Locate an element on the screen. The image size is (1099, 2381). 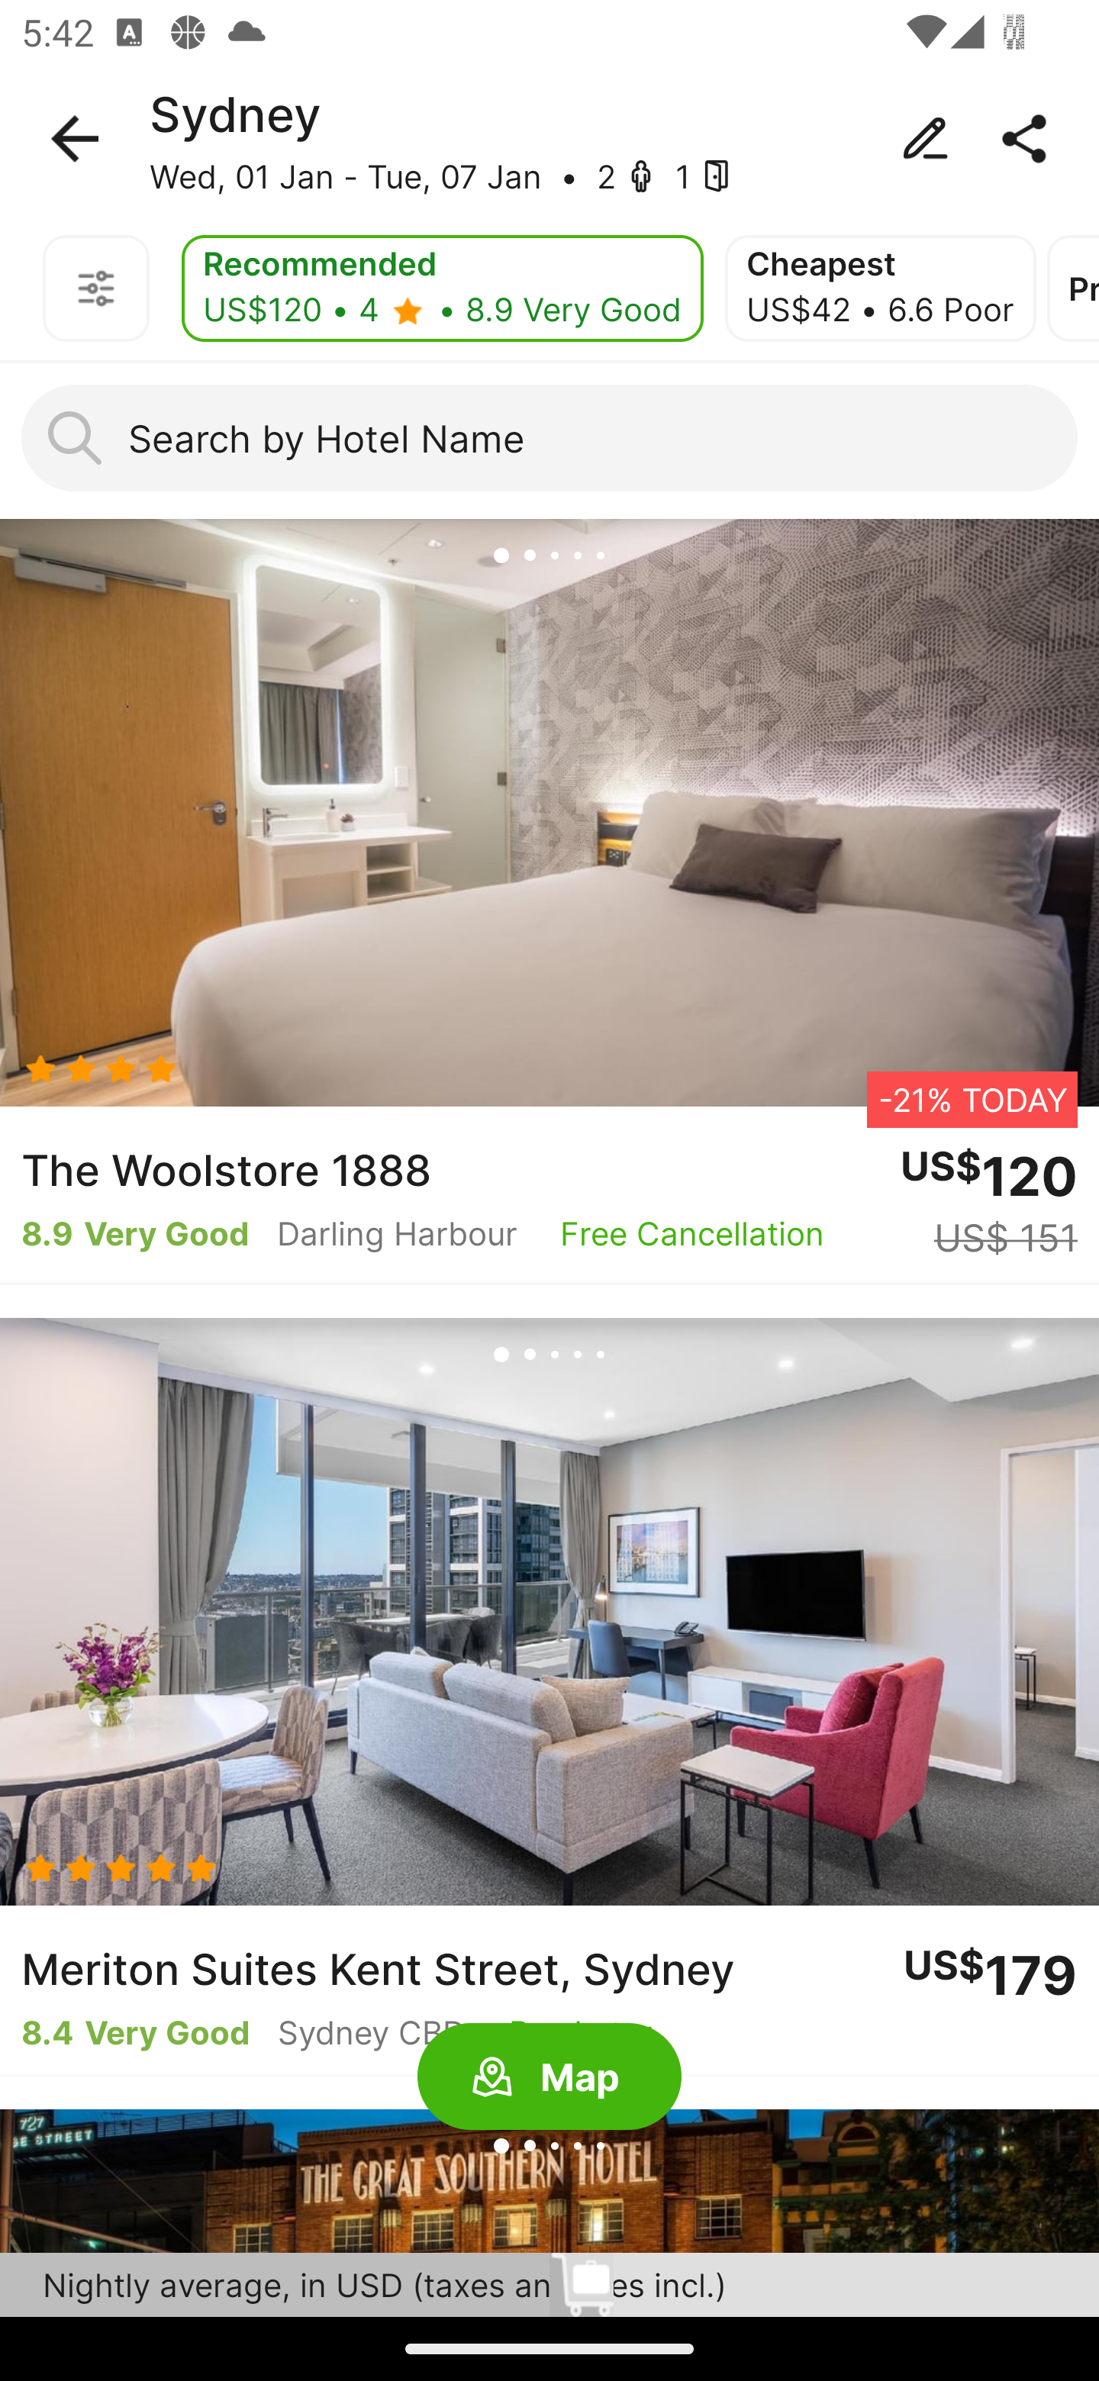
Map  is located at coordinates (549, 2077).